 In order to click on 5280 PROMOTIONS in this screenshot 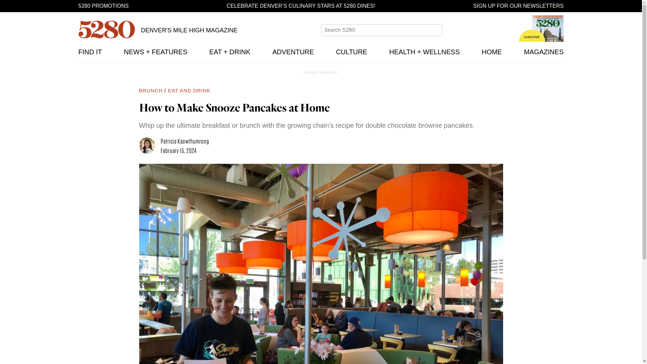, I will do `click(103, 6)`.